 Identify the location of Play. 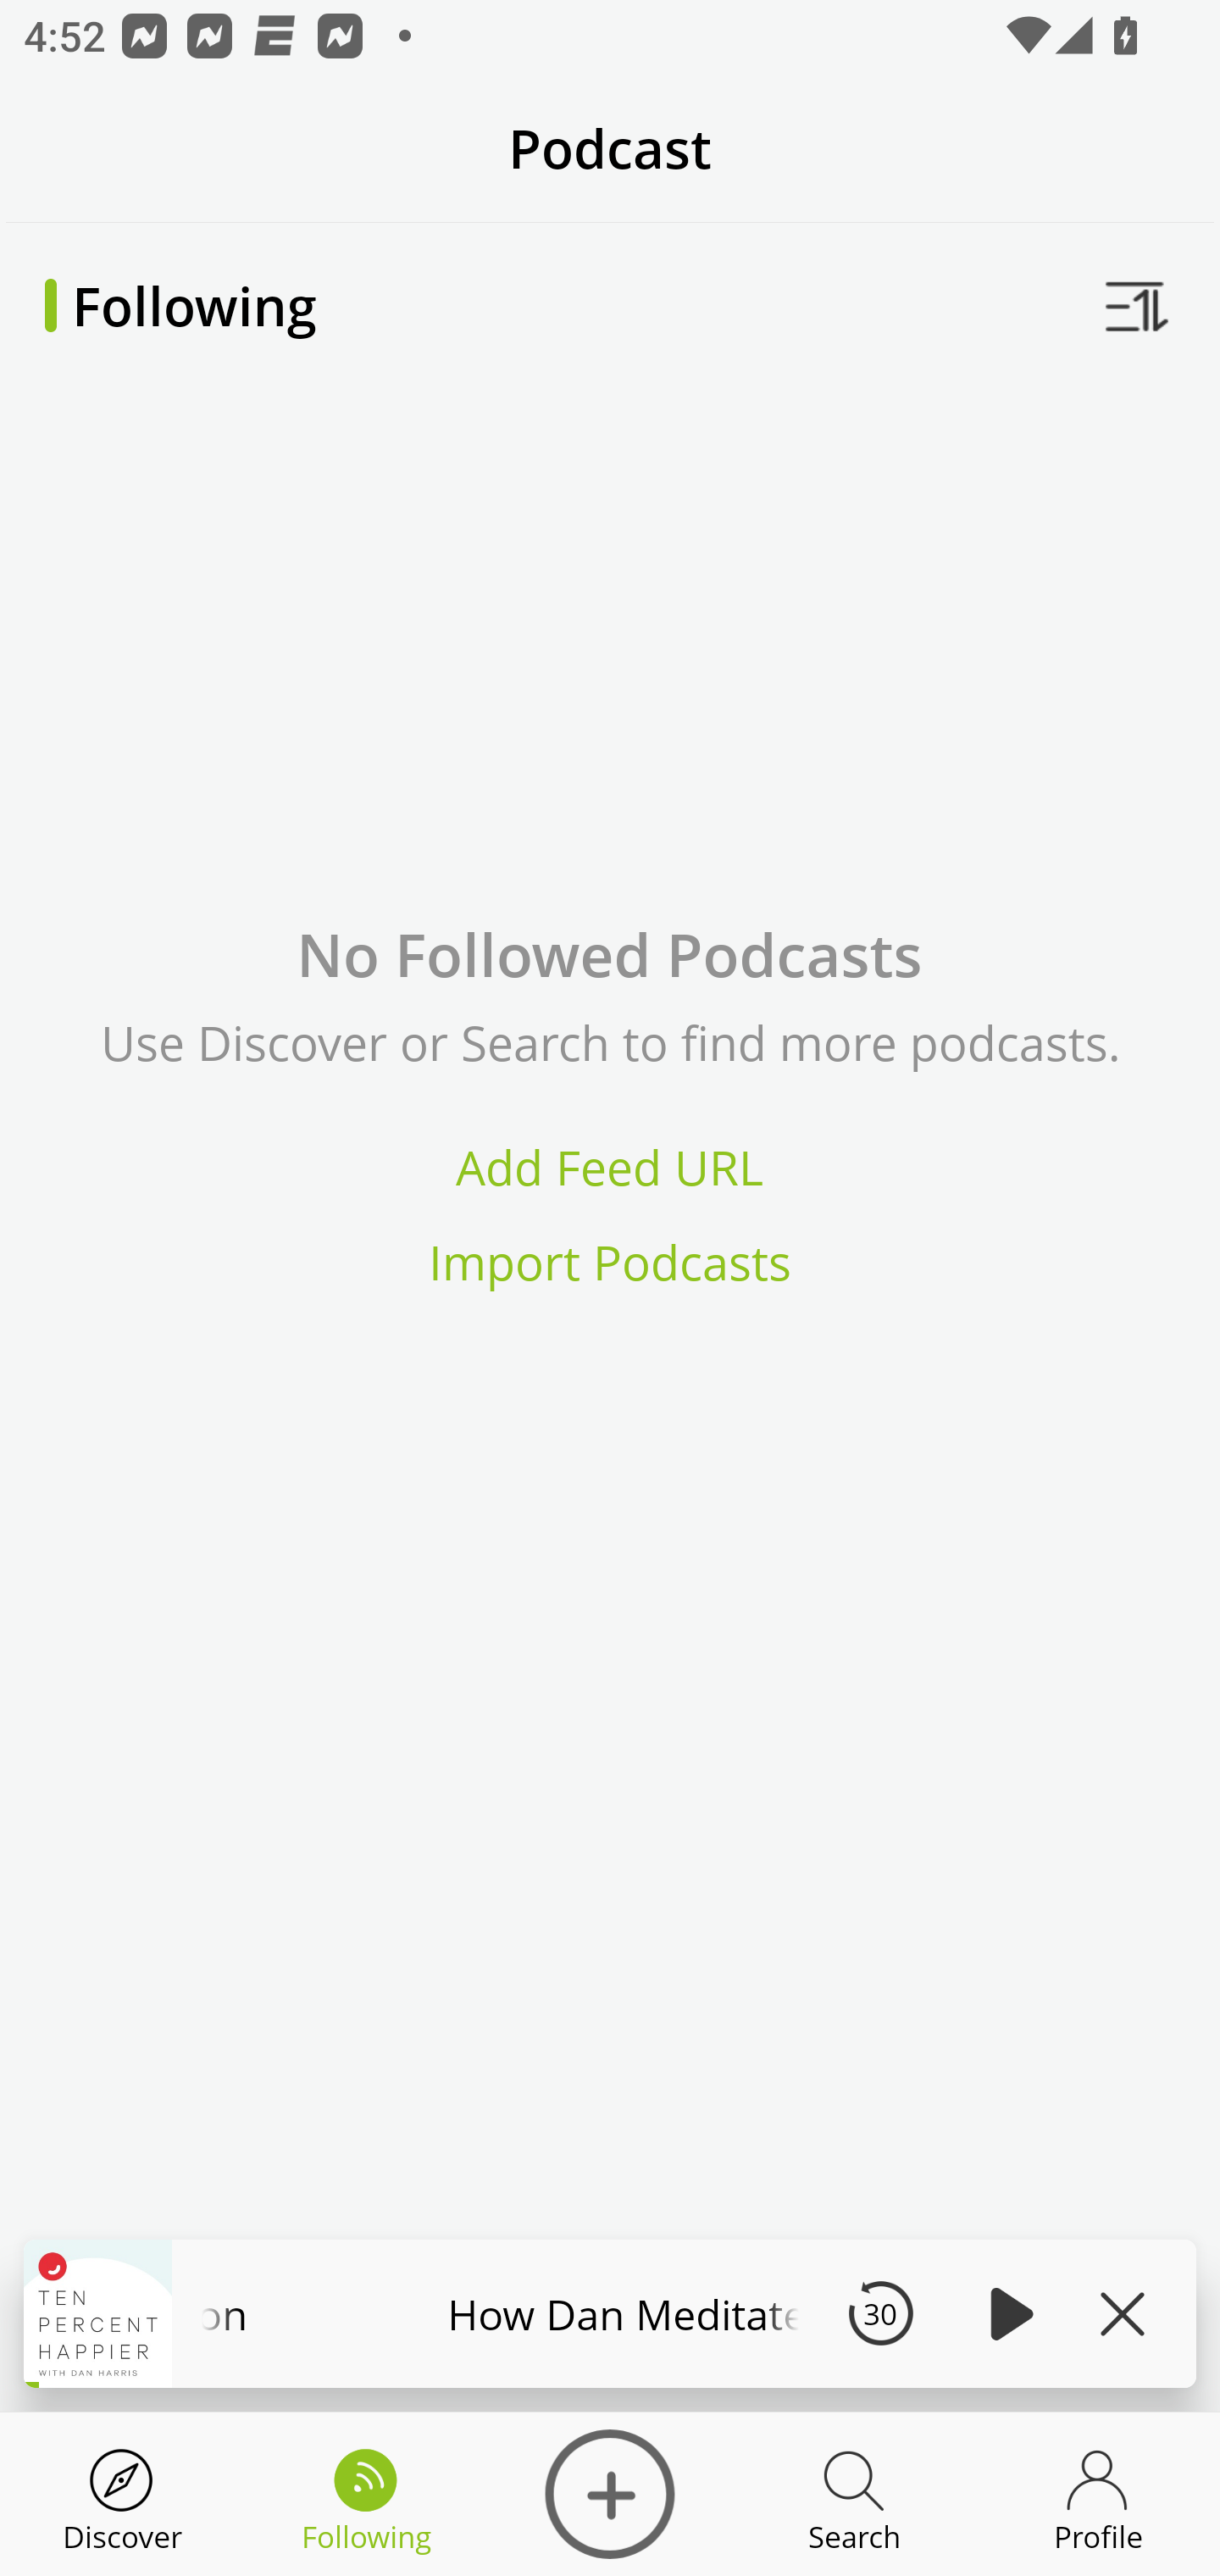
(1006, 2313).